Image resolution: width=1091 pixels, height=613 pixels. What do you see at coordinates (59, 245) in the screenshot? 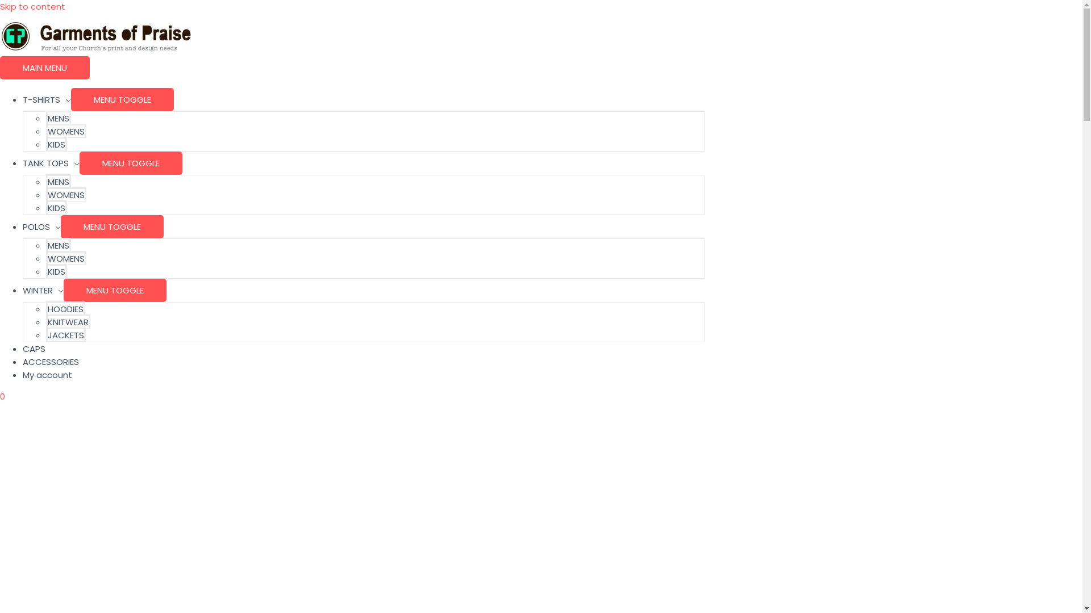
I see `MENS` at bounding box center [59, 245].